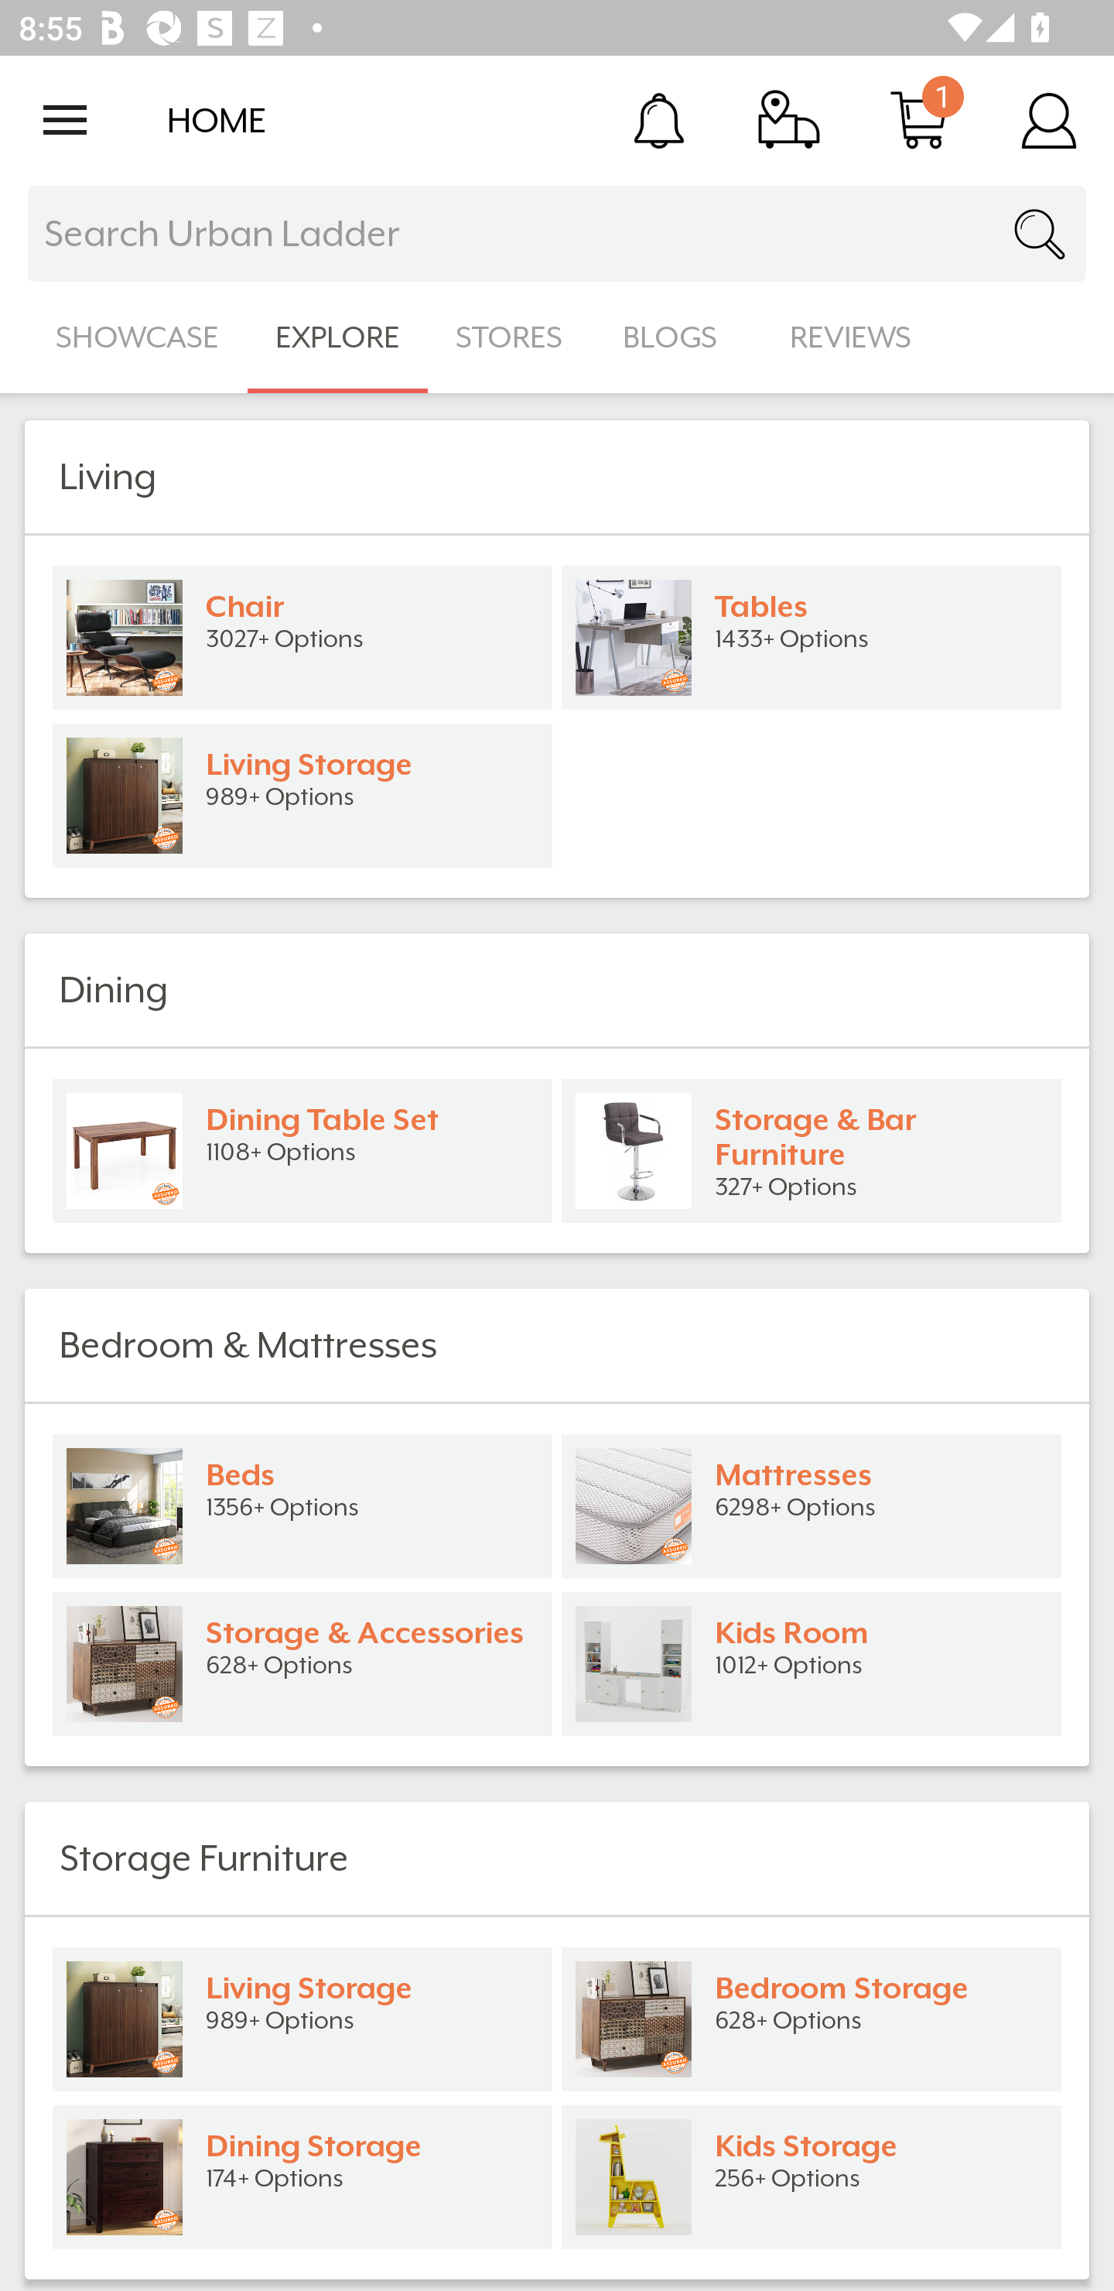 The image size is (1114, 2291). I want to click on Dining Table Set 1108+ Options, so click(302, 1151).